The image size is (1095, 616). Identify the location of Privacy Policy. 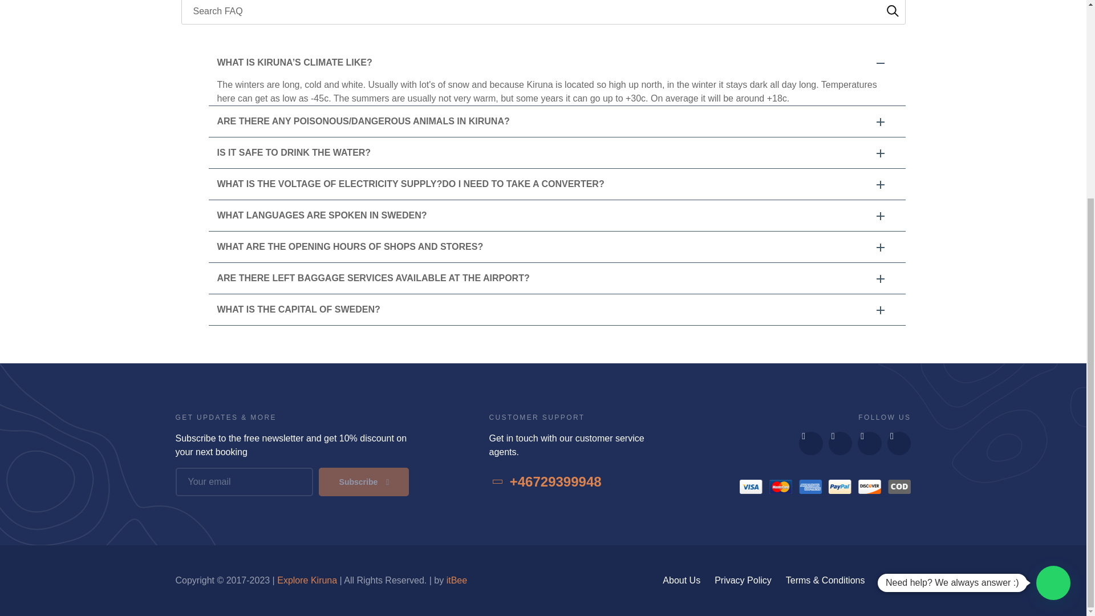
(743, 581).